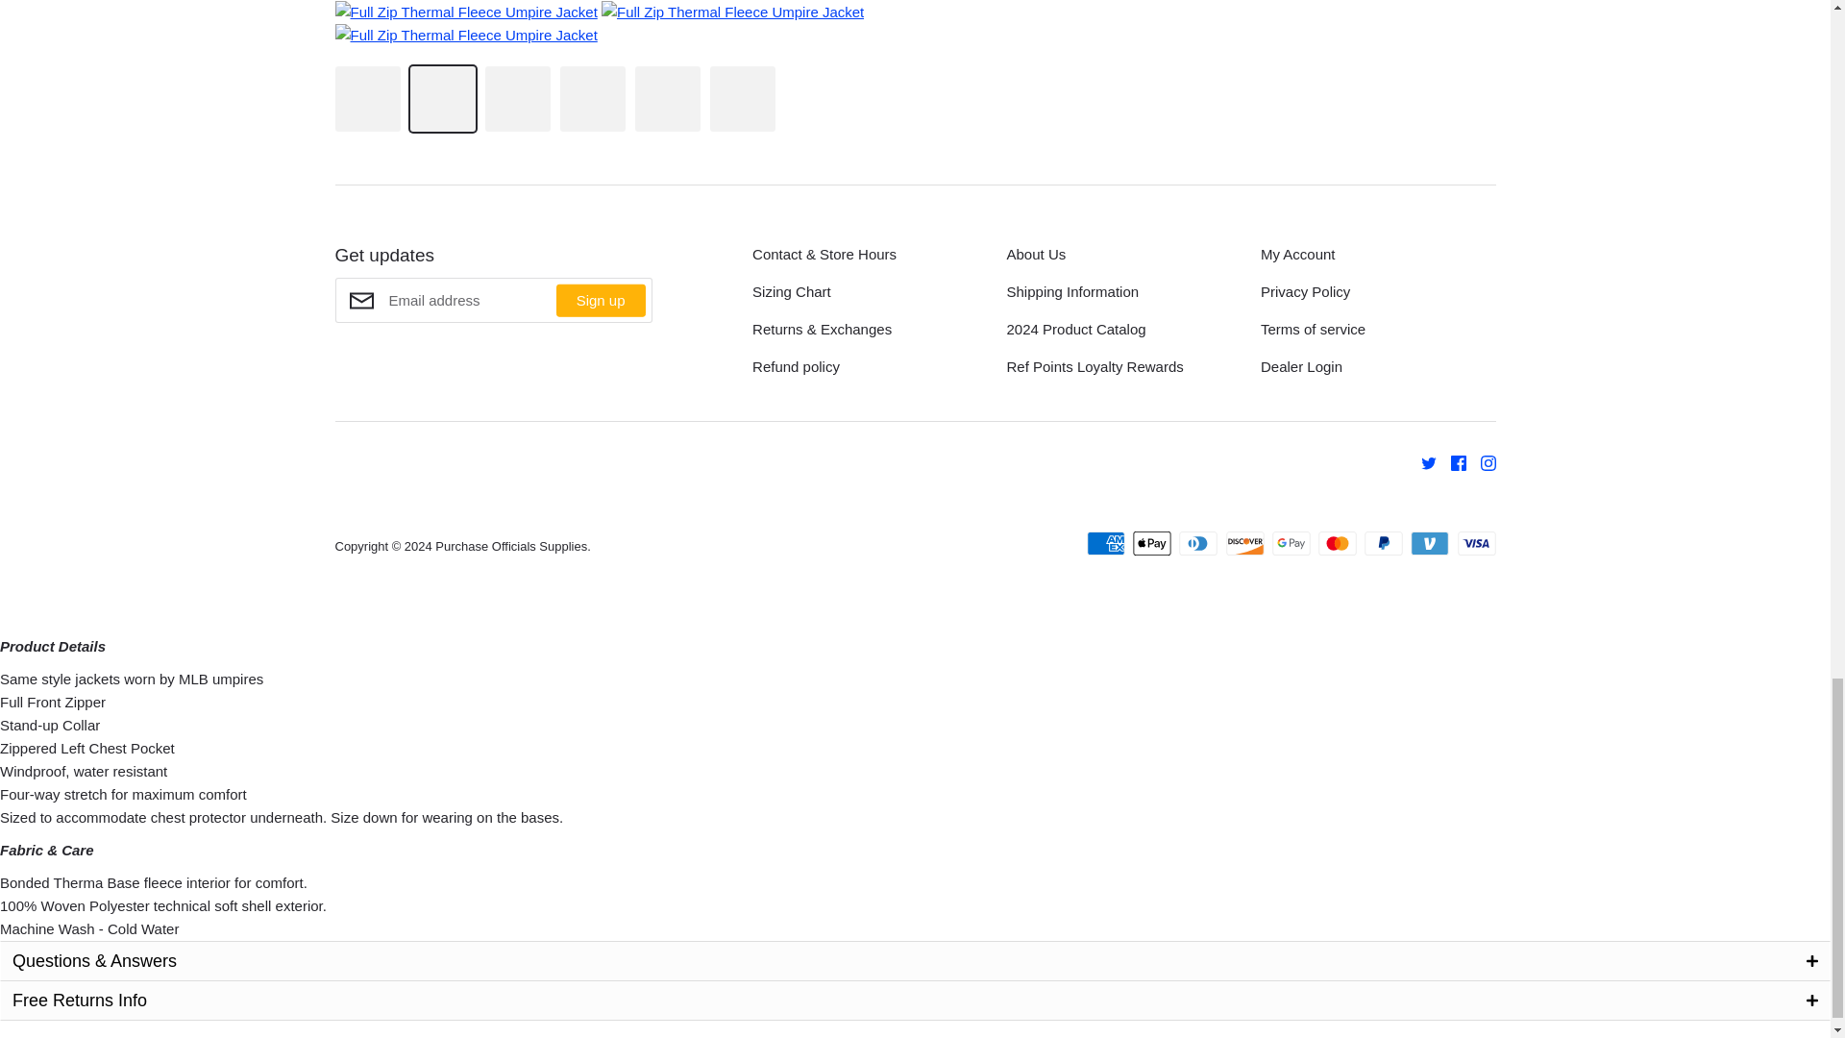 This screenshot has width=1845, height=1038. Describe the element at coordinates (1476, 542) in the screenshot. I see `Visa` at that location.